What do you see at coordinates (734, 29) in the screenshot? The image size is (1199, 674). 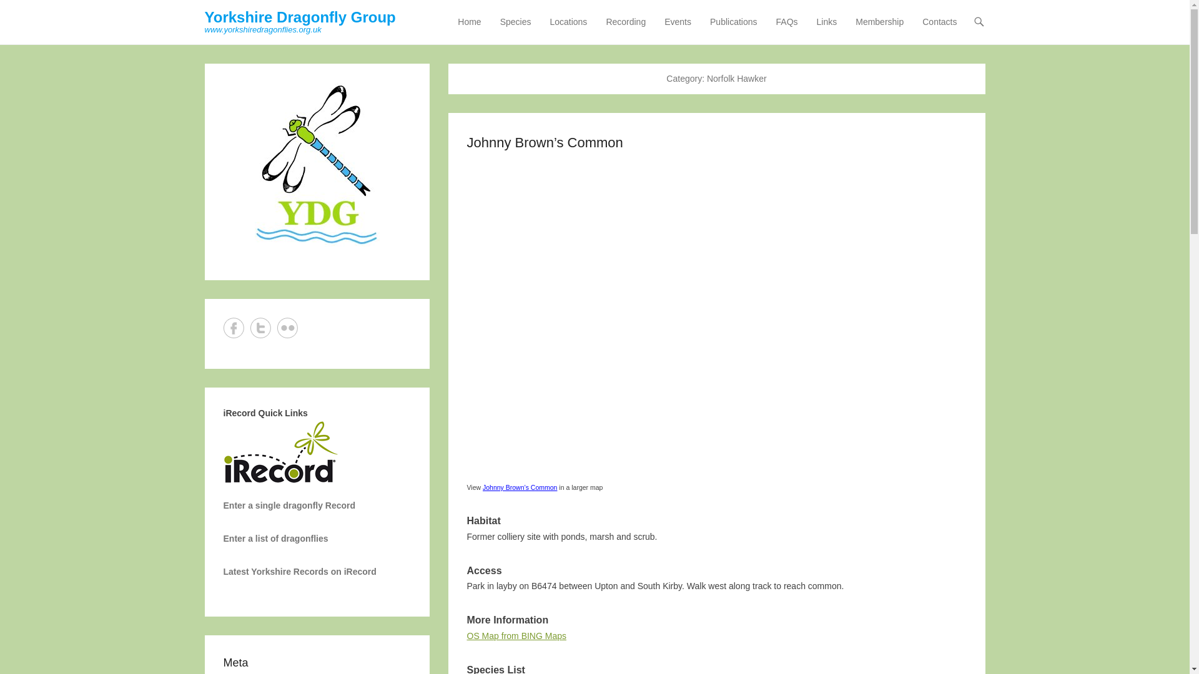 I see `Publications` at bounding box center [734, 29].